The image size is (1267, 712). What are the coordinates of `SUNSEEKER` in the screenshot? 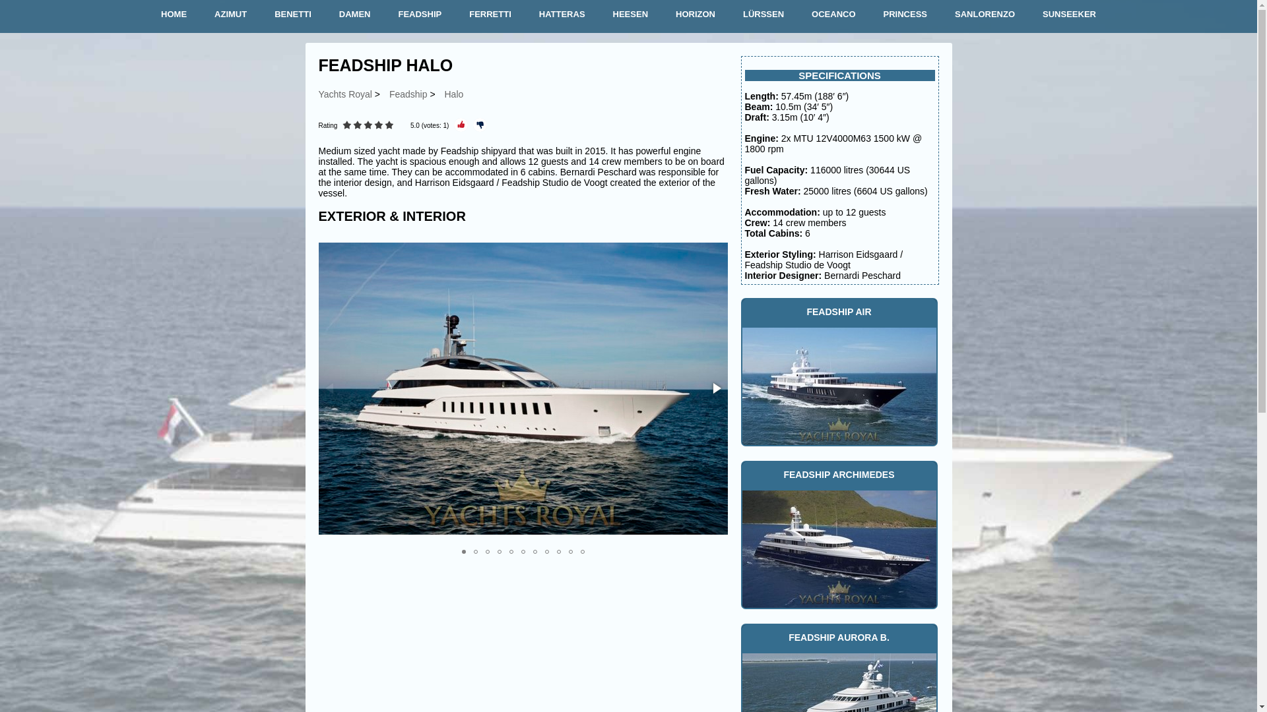 It's located at (1069, 15).